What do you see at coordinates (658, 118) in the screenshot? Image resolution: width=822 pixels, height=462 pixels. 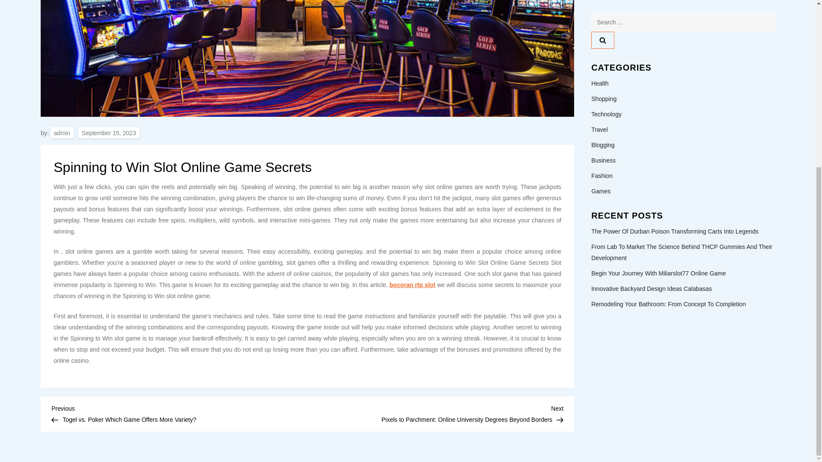 I see `Begin Your Journey With Miliarslot77 Online Game` at bounding box center [658, 118].